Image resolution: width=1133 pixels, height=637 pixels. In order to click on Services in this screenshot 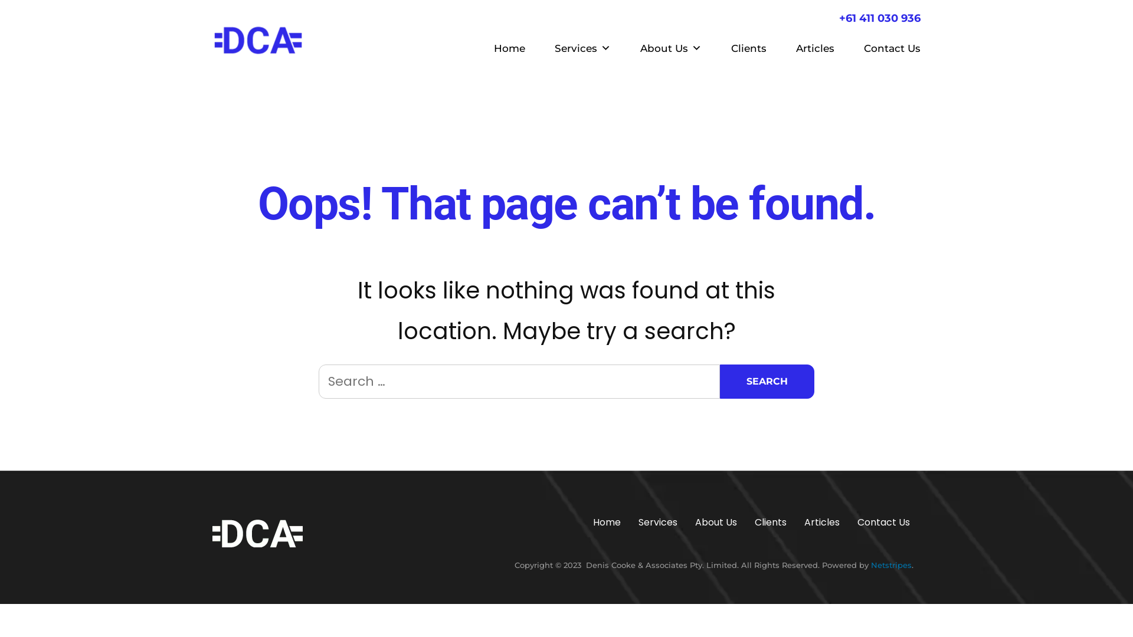, I will do `click(658, 523)`.